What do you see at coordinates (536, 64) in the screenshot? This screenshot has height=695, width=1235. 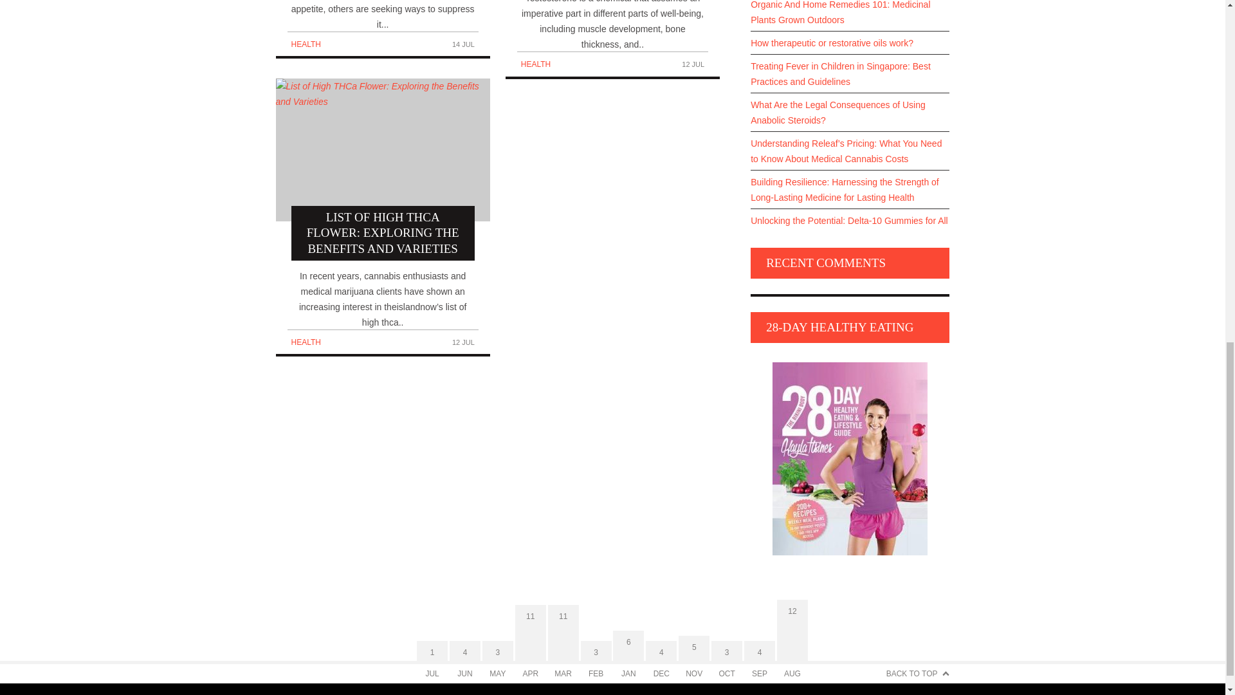 I see `HEALTH` at bounding box center [536, 64].